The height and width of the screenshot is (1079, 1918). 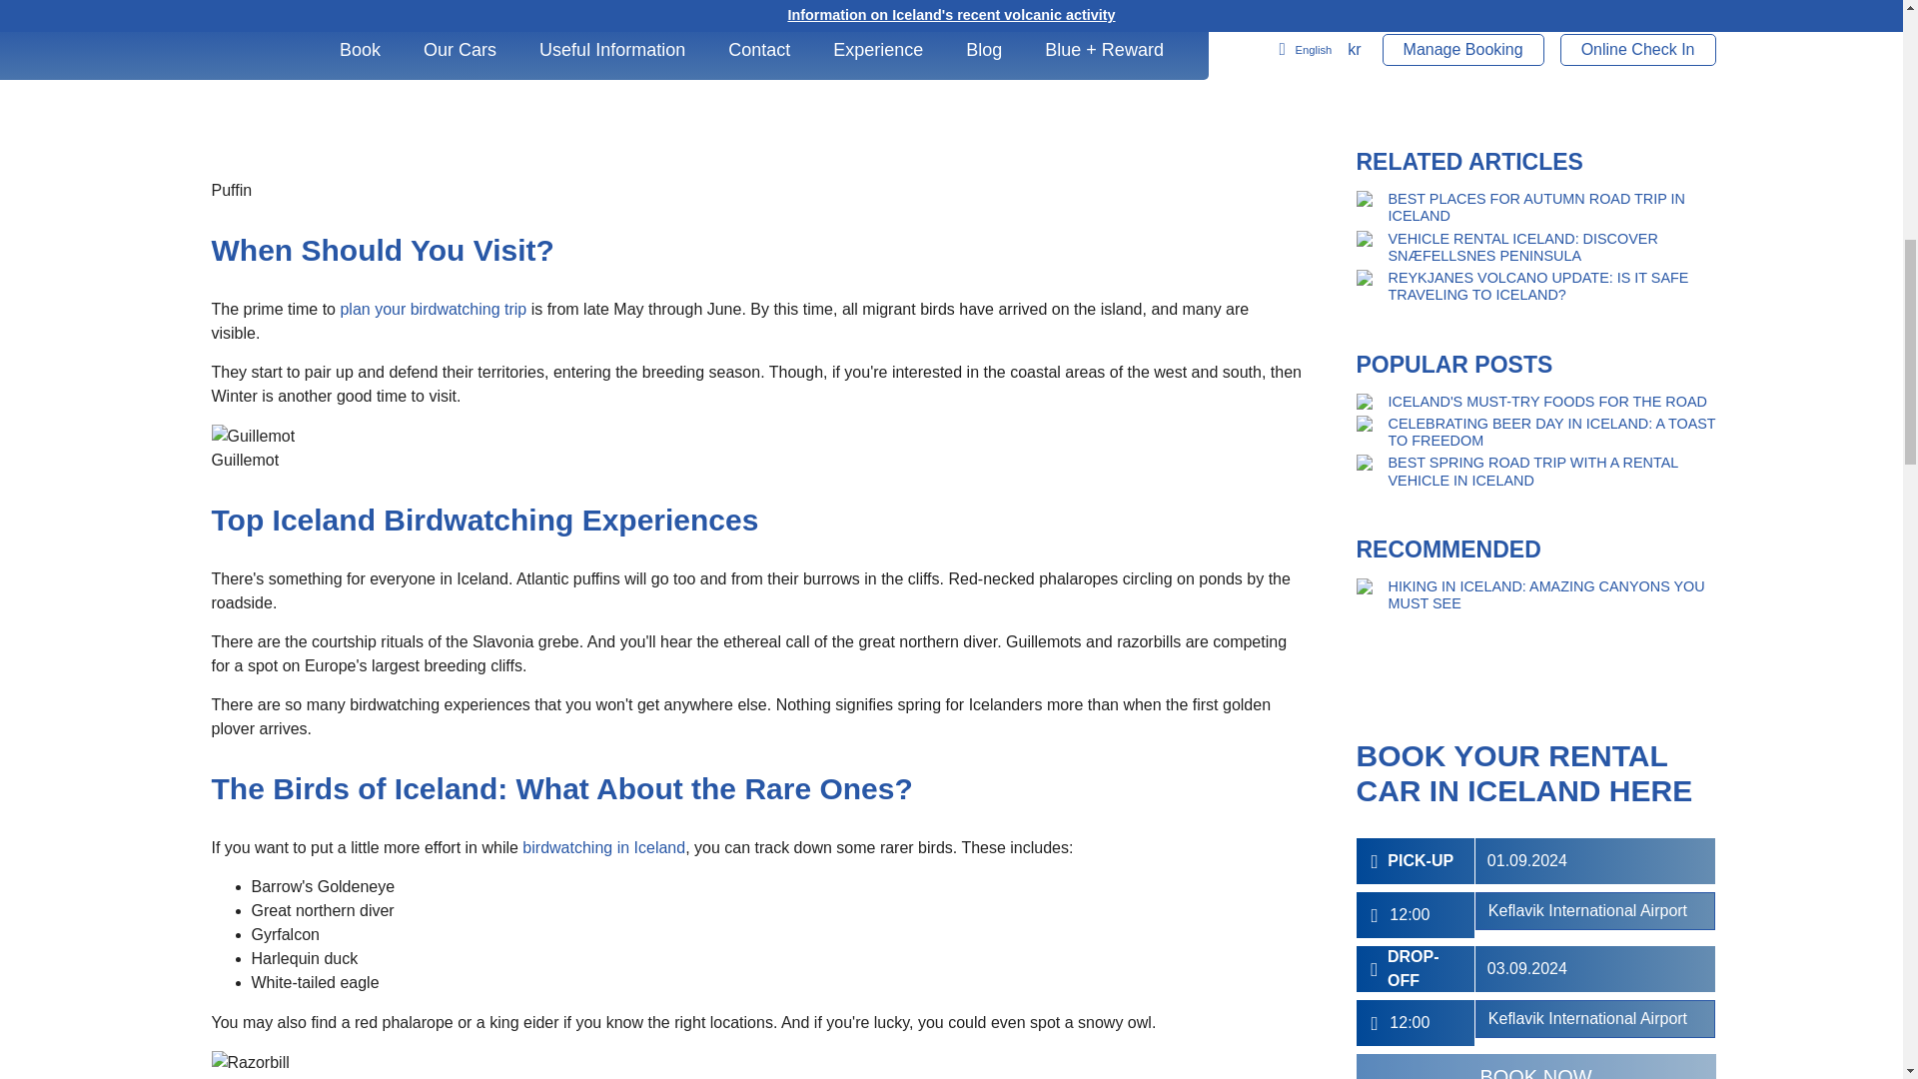 What do you see at coordinates (1431, 267) in the screenshot?
I see `12:00` at bounding box center [1431, 267].